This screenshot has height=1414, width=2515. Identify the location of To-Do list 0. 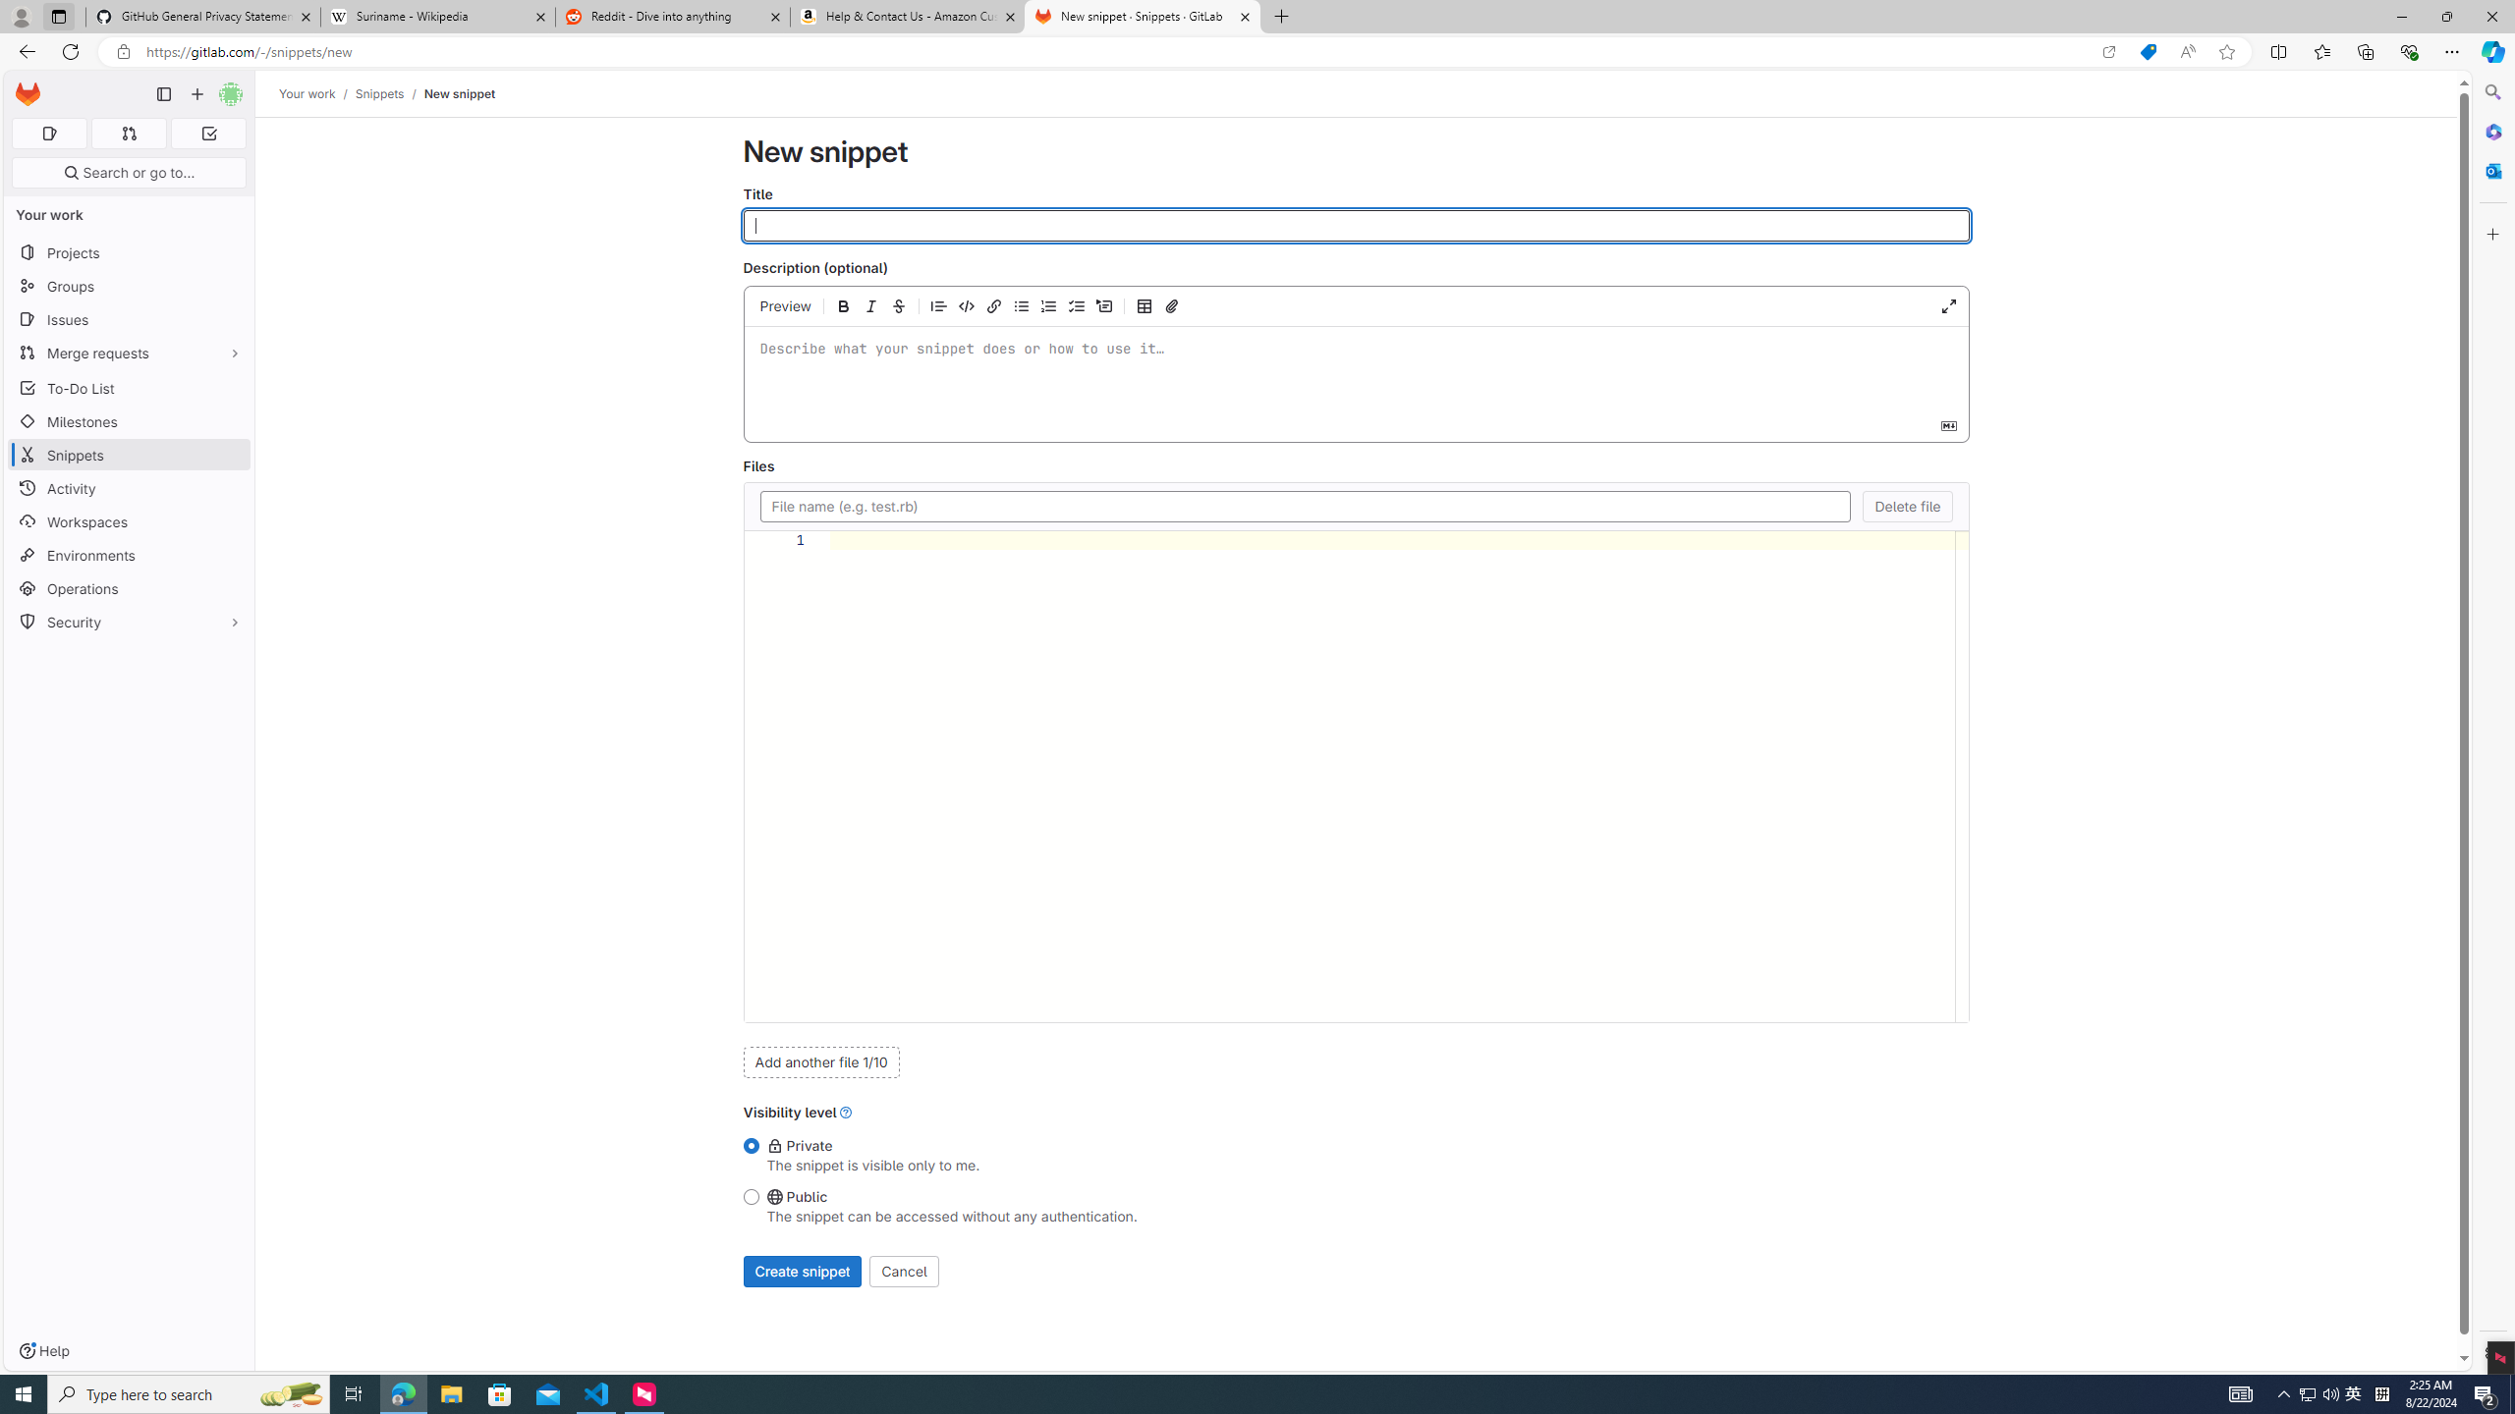
(208, 134).